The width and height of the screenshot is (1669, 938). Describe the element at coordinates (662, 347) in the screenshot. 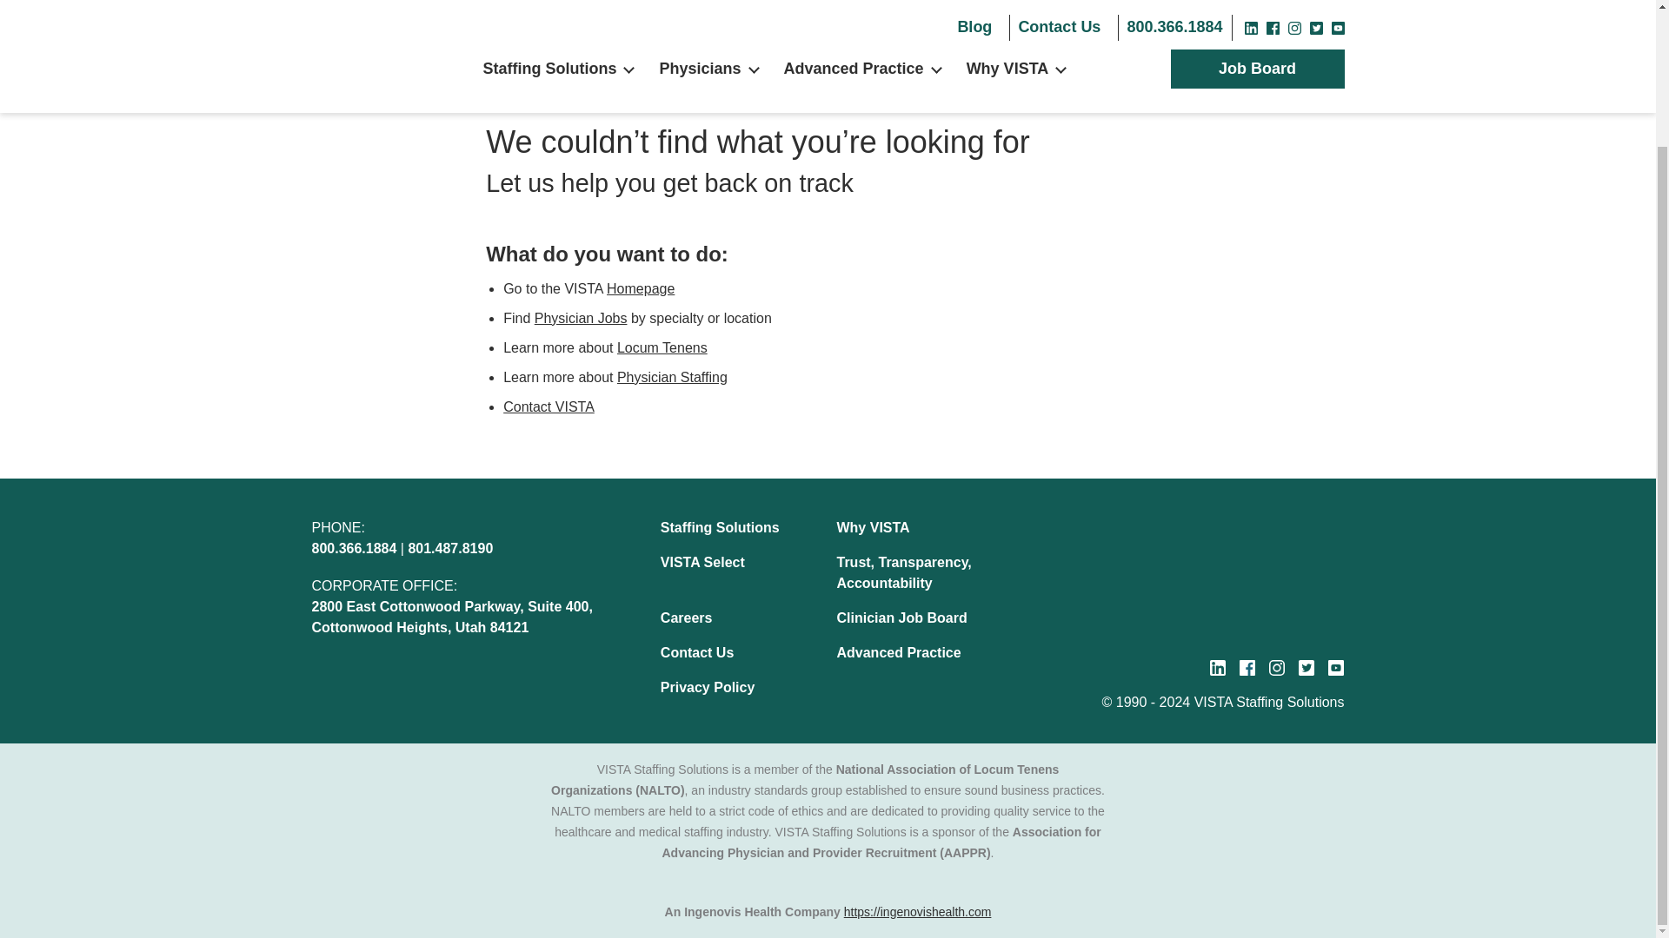

I see `Locum Tenens` at that location.